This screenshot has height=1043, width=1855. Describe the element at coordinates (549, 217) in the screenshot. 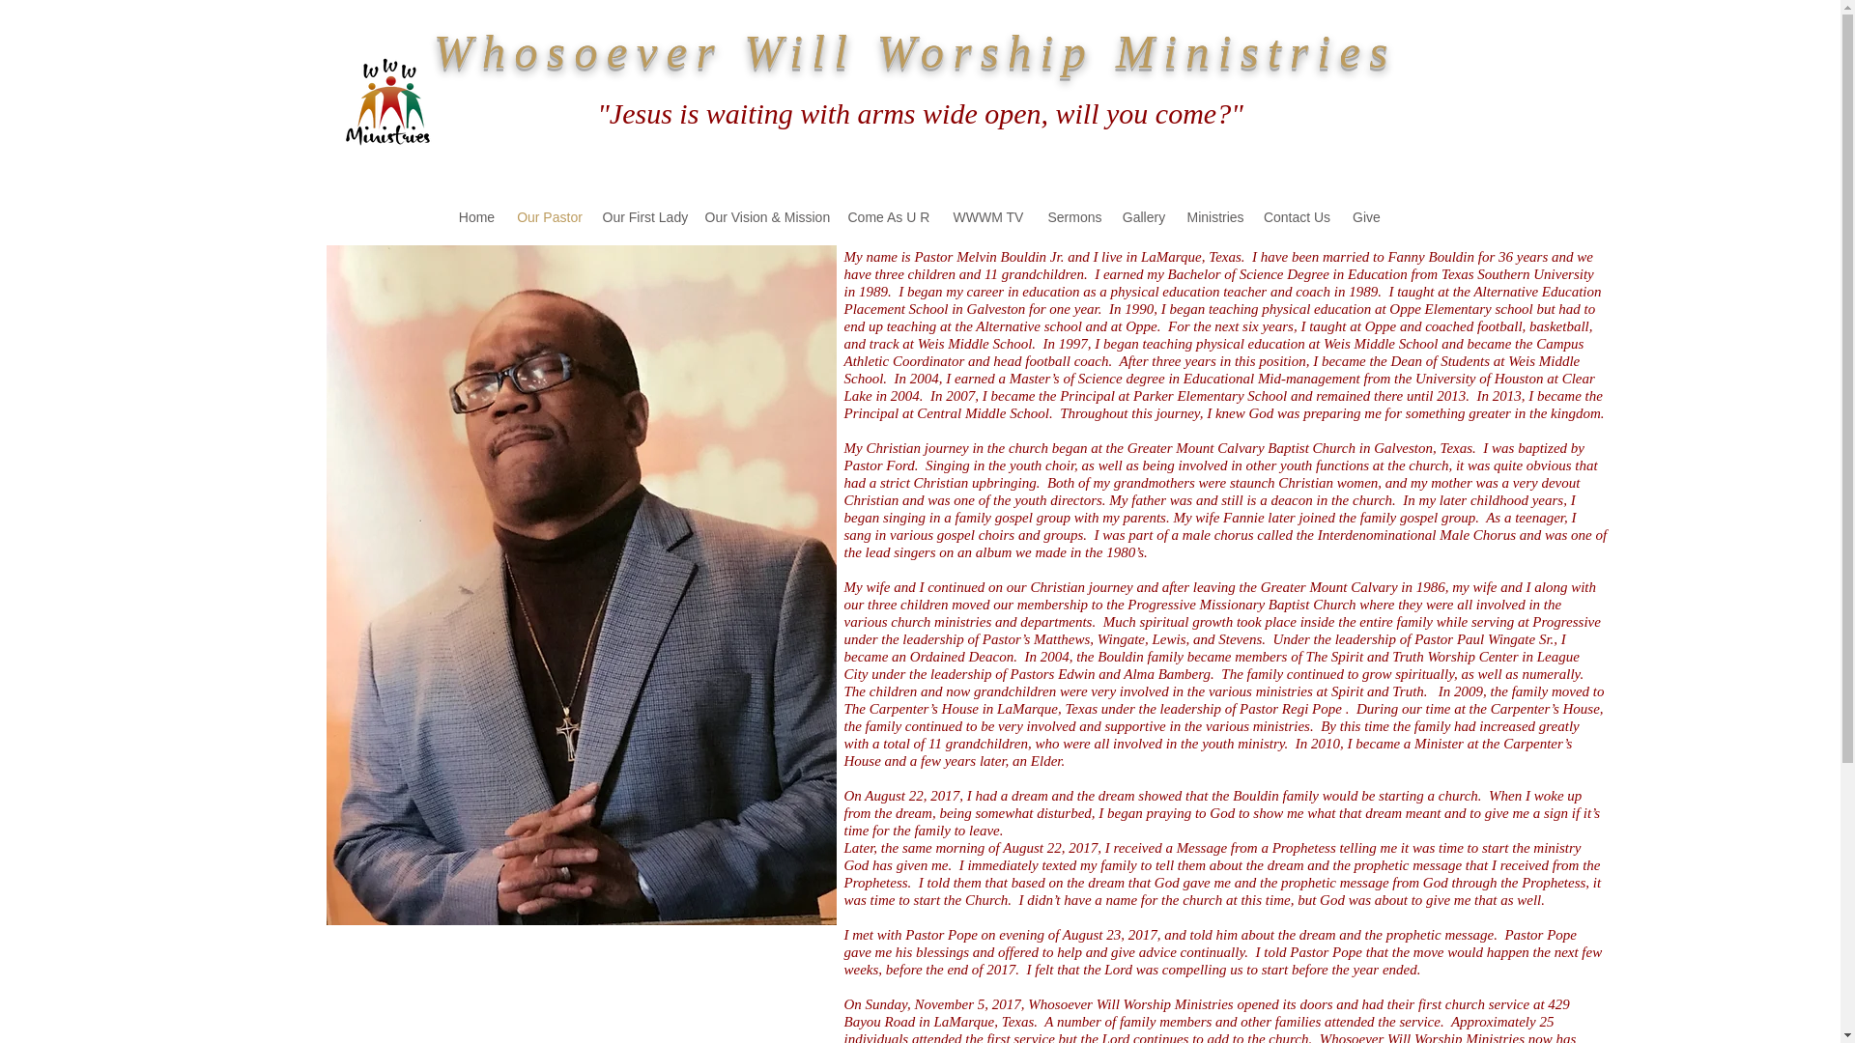

I see `Our Pastor` at that location.